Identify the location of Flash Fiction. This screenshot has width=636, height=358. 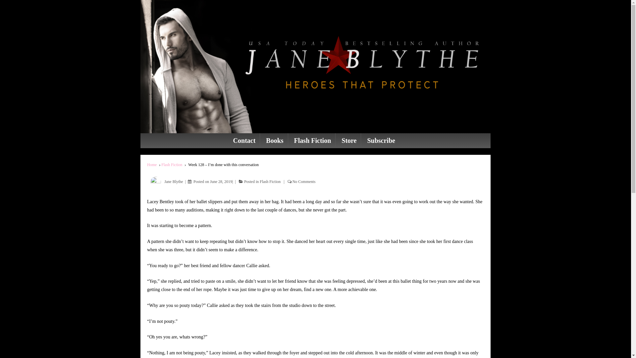
(172, 165).